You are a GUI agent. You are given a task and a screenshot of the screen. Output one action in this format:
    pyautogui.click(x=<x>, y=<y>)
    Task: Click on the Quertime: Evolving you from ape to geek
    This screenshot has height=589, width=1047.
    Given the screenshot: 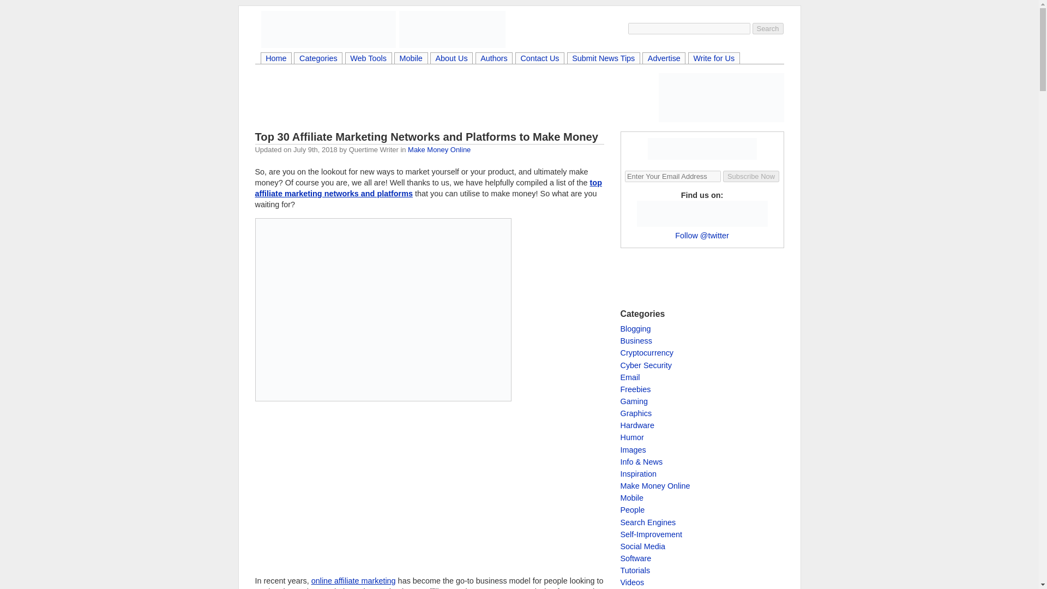 What is the action you would take?
    pyautogui.click(x=452, y=29)
    